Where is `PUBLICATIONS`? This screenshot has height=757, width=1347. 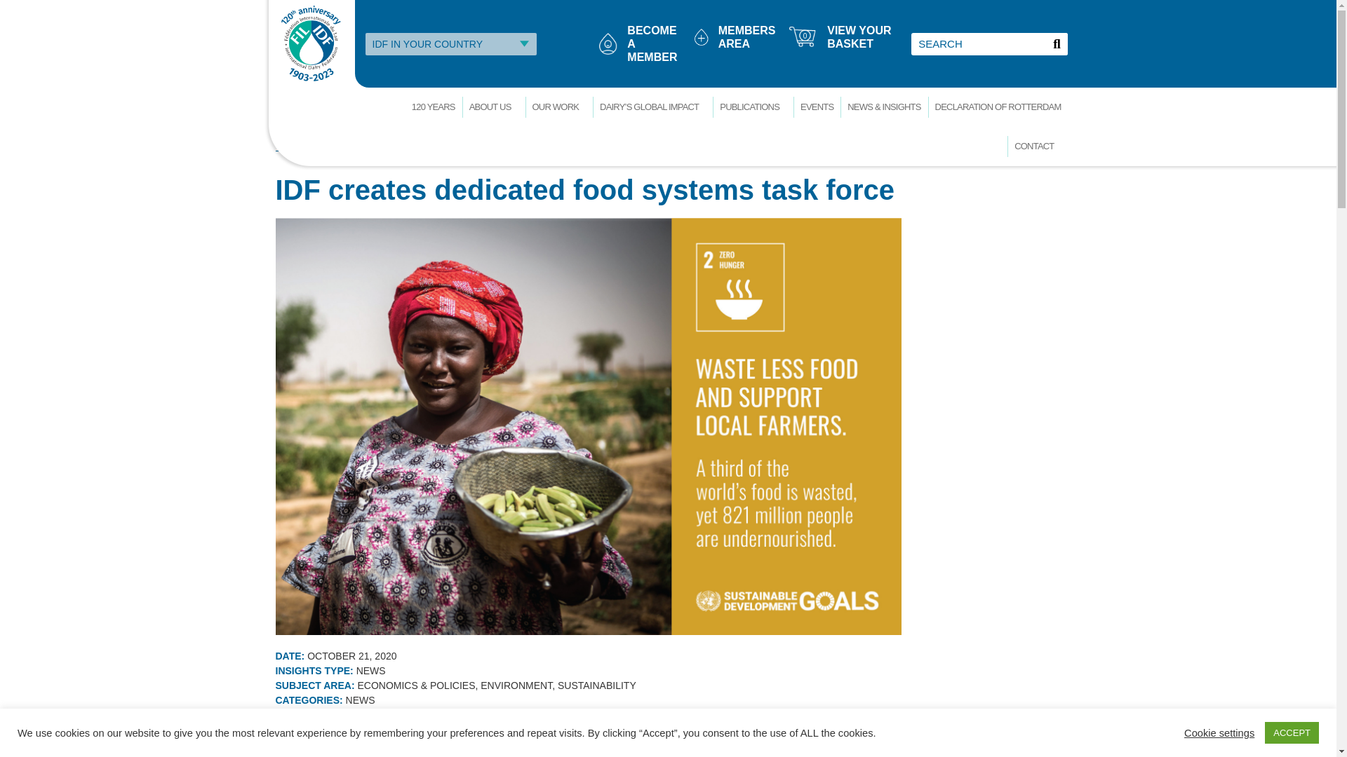 PUBLICATIONS is located at coordinates (559, 107).